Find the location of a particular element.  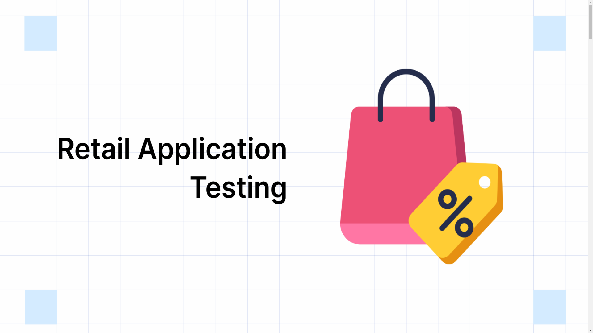

8.1 Test Plans is located at coordinates (41, 266).